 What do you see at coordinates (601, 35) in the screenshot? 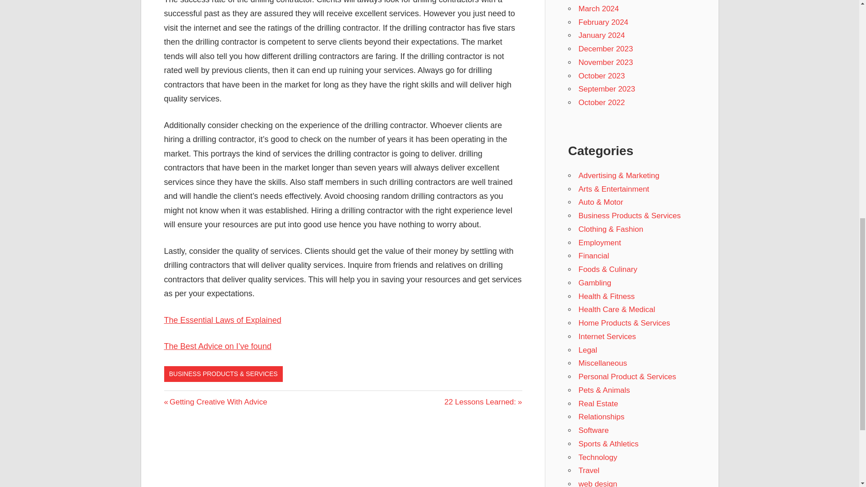
I see `Internet Services` at bounding box center [601, 35].